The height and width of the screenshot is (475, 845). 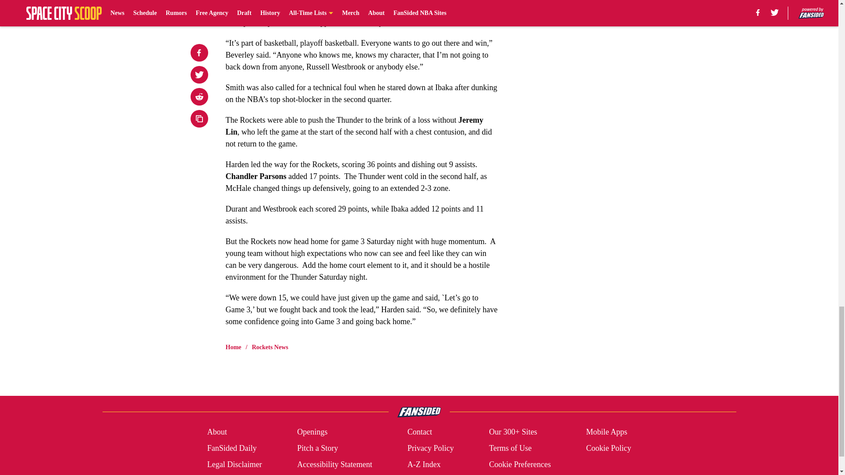 I want to click on Mobile Apps, so click(x=607, y=432).